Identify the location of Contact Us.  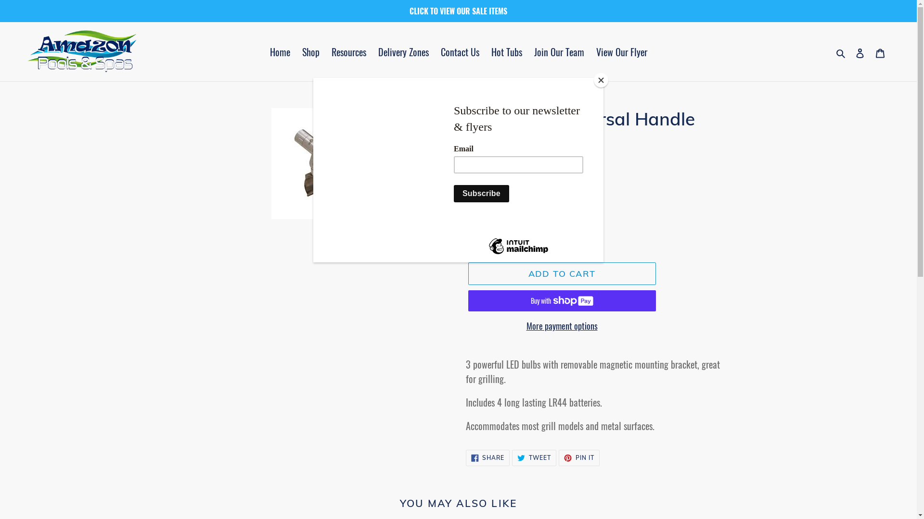
(460, 52).